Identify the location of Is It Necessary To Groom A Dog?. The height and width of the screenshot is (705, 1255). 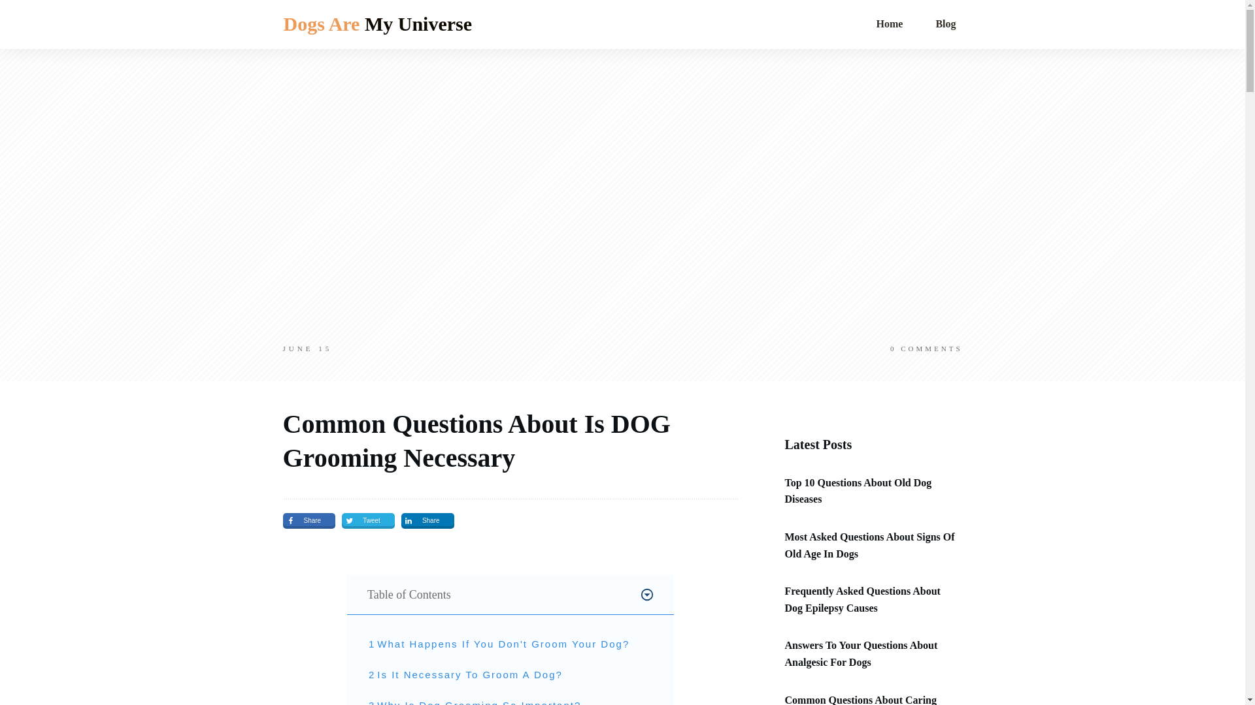
(469, 675).